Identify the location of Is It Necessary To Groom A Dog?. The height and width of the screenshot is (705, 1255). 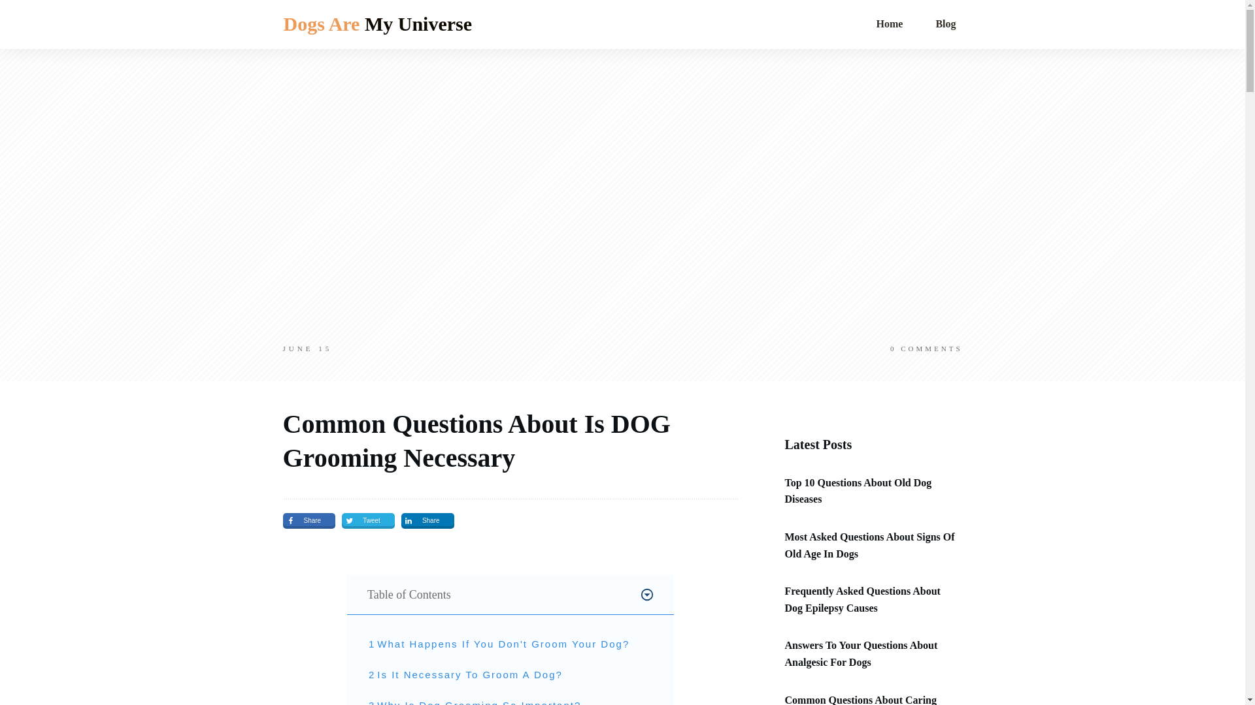
(469, 675).